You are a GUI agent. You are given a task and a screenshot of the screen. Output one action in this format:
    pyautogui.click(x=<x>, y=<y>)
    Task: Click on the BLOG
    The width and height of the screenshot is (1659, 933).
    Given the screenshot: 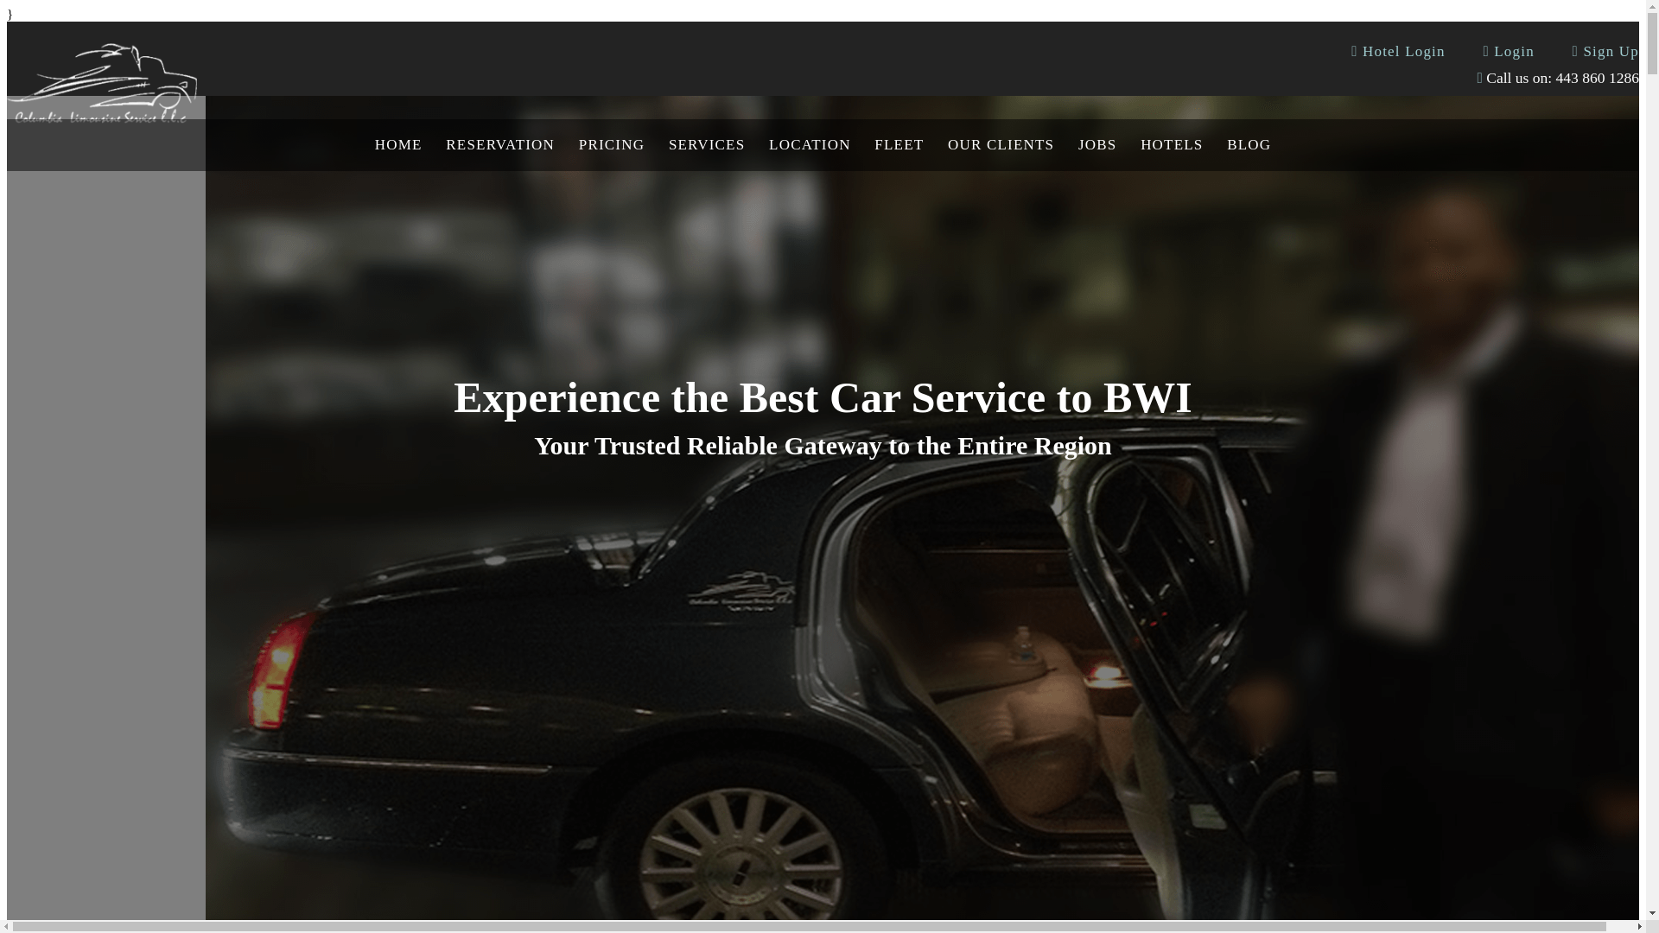 What is the action you would take?
    pyautogui.click(x=1248, y=145)
    